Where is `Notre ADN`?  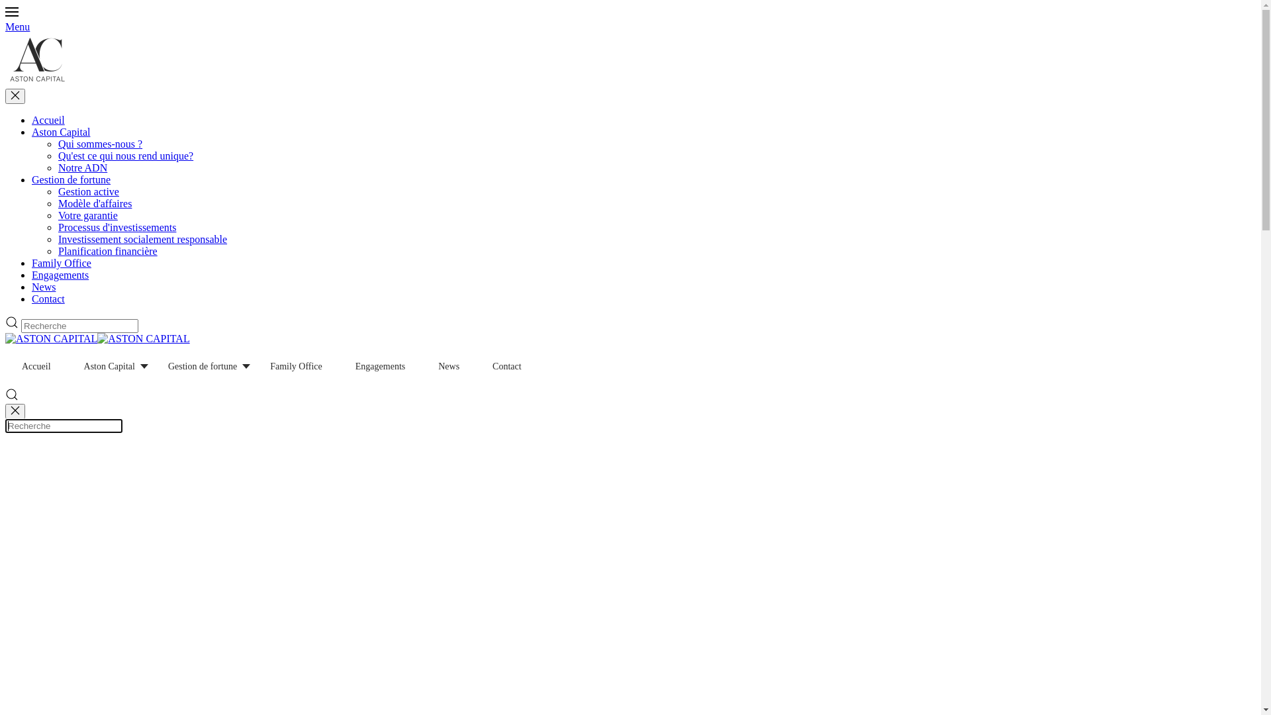 Notre ADN is located at coordinates (83, 168).